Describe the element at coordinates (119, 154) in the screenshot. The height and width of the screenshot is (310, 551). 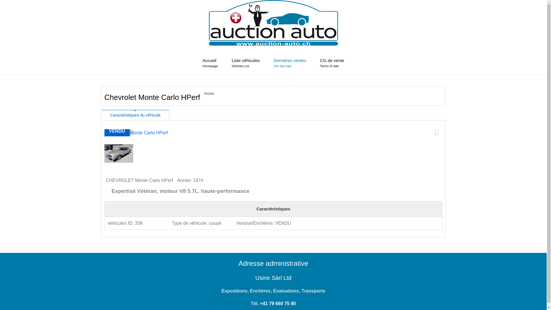
I see `Chevrolet Monte Carlo HPerf` at that location.